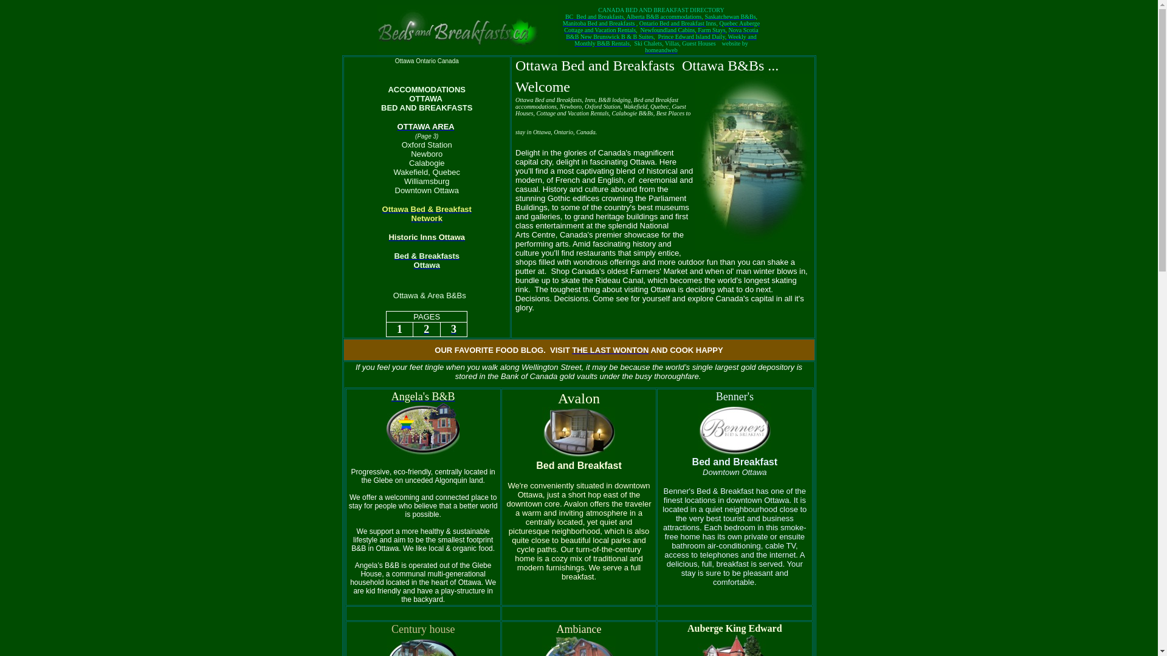 This screenshot has width=1167, height=656. Describe the element at coordinates (663, 32) in the screenshot. I see `Nova Scotia B&B` at that location.